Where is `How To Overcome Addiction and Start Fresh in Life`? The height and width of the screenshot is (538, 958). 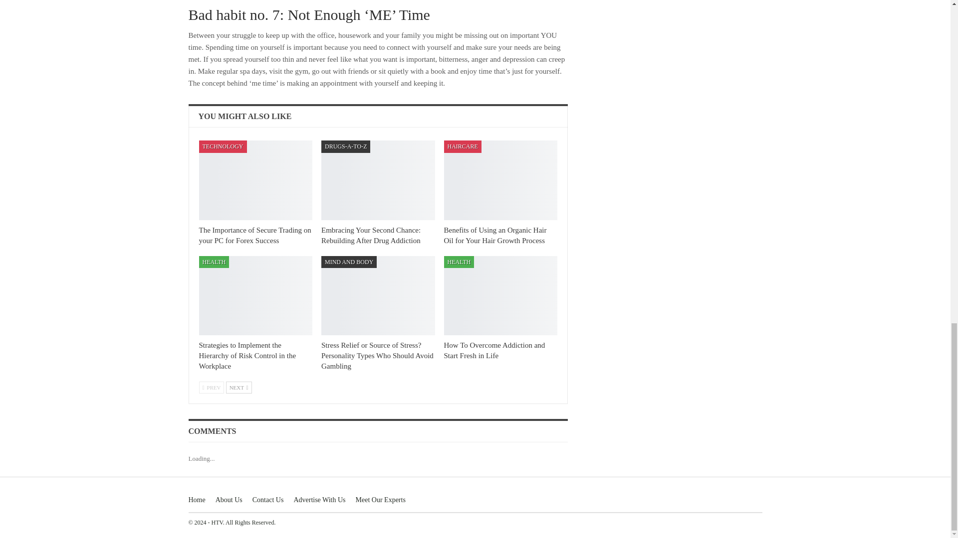 How To Overcome Addiction and Start Fresh in Life is located at coordinates (494, 350).